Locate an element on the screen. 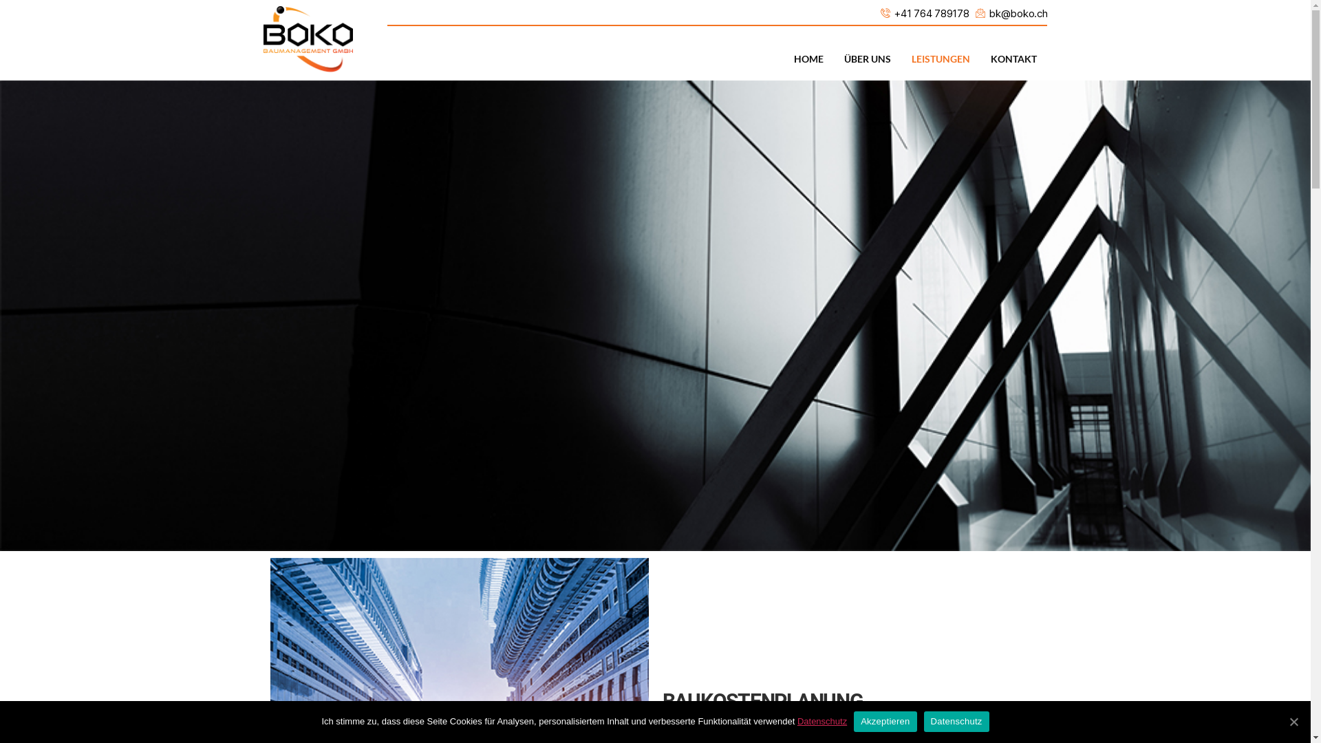 This screenshot has height=743, width=1321. Akzeptieren is located at coordinates (885, 722).